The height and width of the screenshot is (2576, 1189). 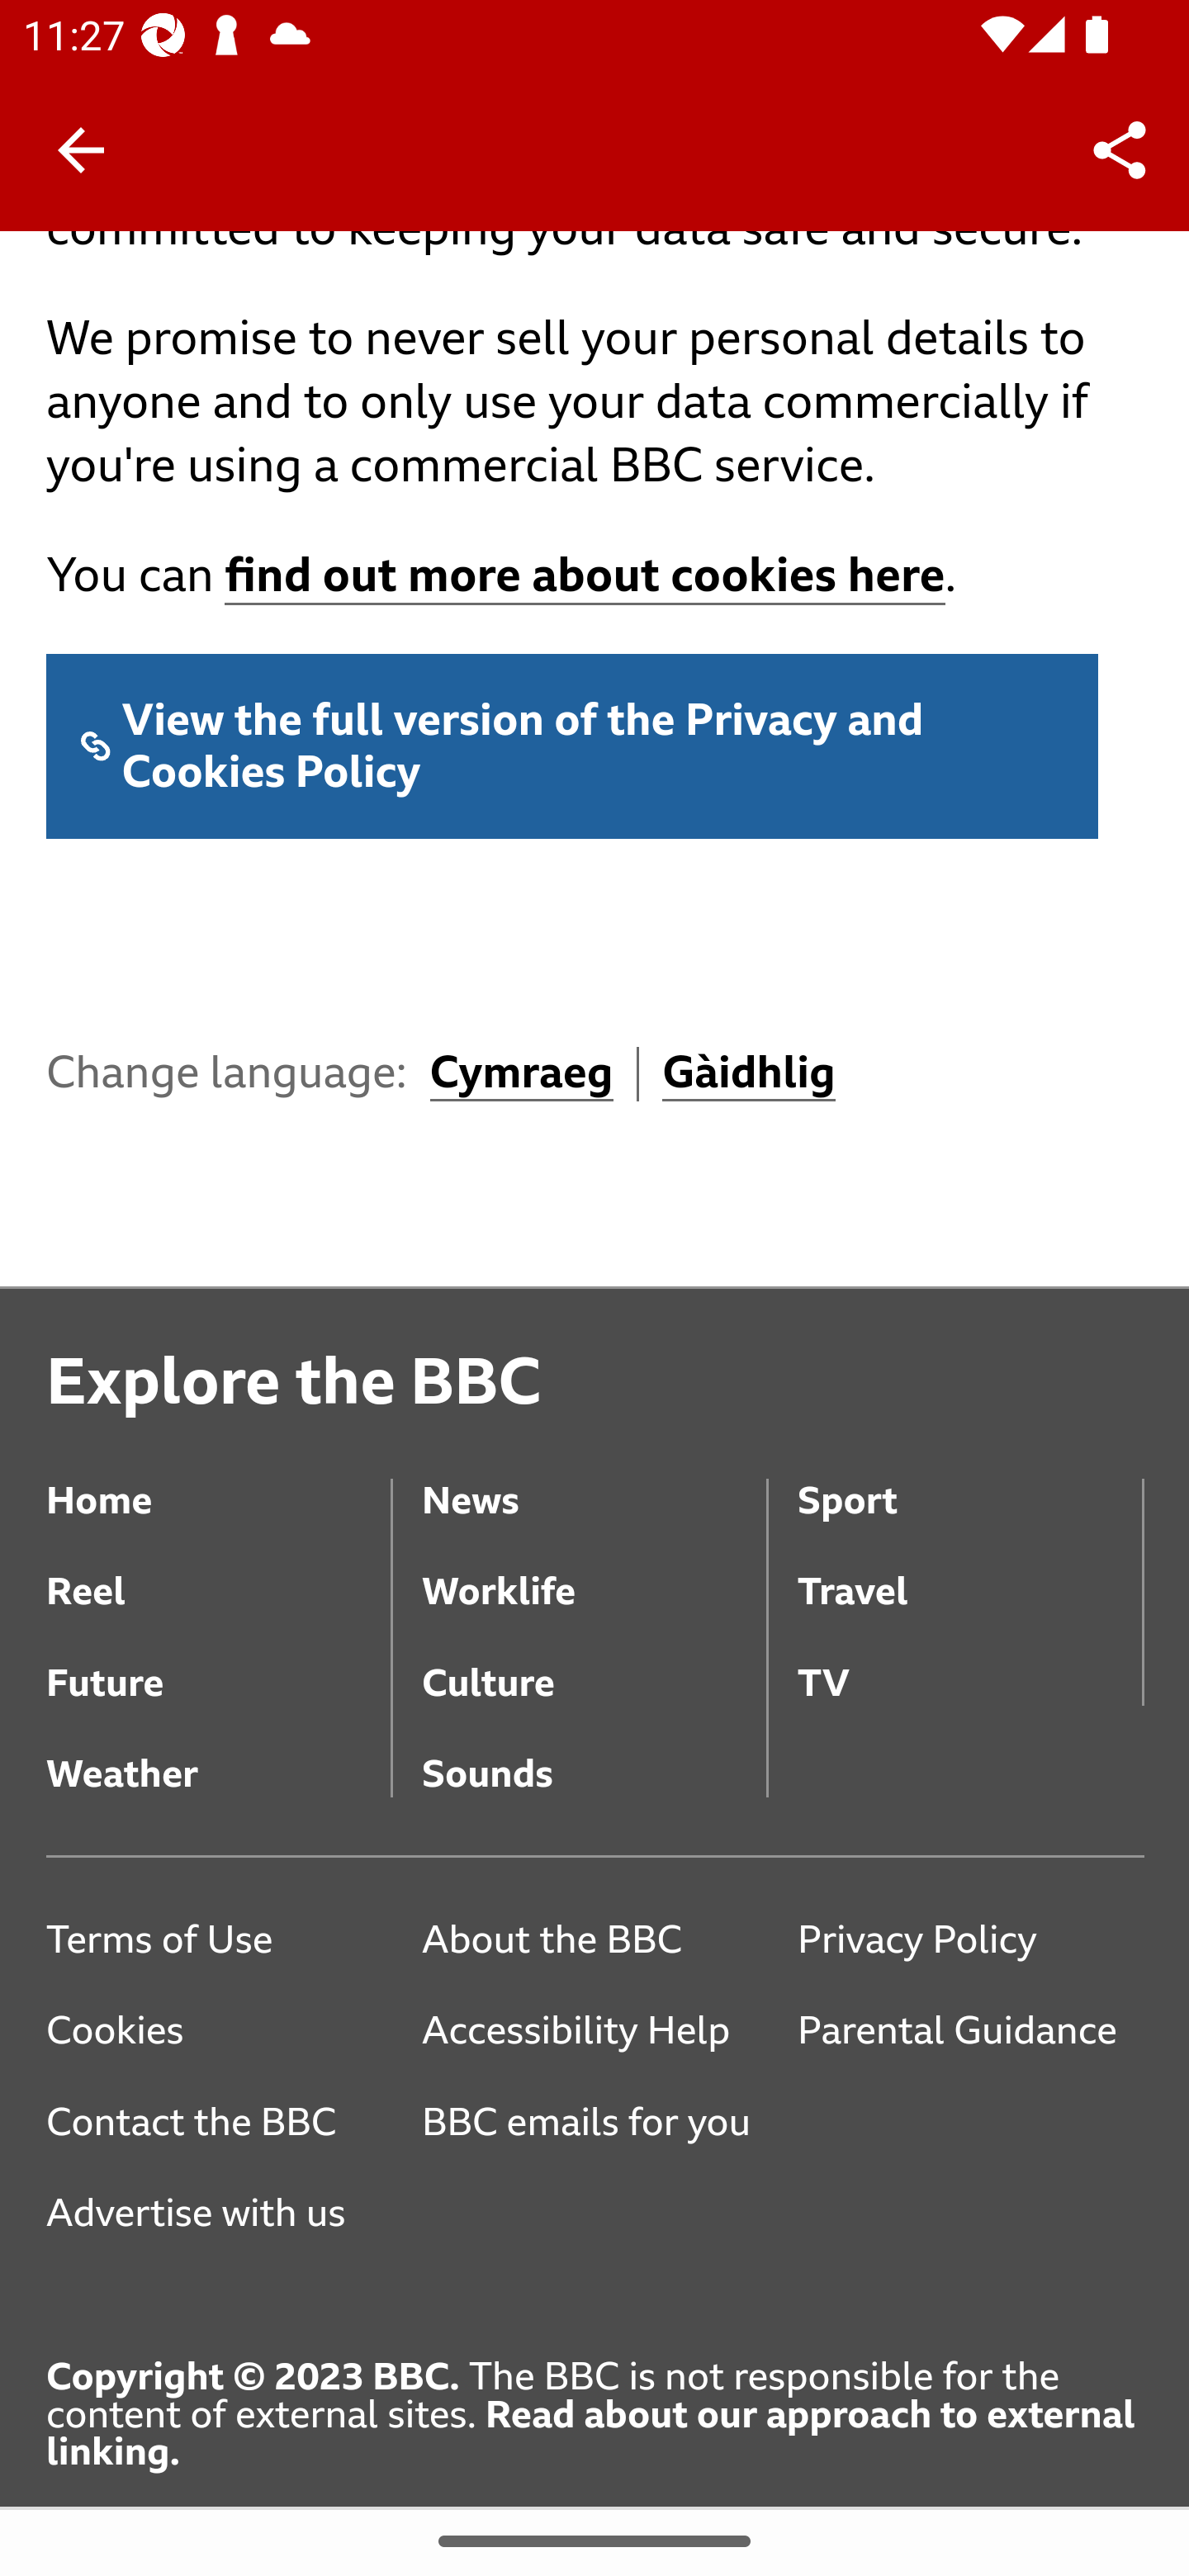 What do you see at coordinates (593, 2032) in the screenshot?
I see `Accessibility Help` at bounding box center [593, 2032].